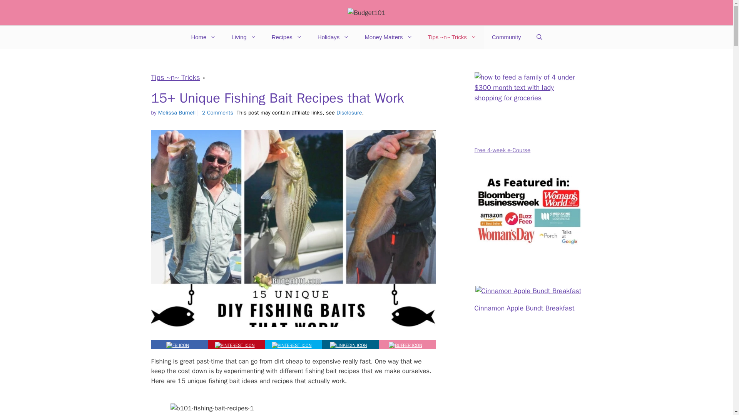 The width and height of the screenshot is (739, 415). I want to click on Budget101, so click(366, 13).